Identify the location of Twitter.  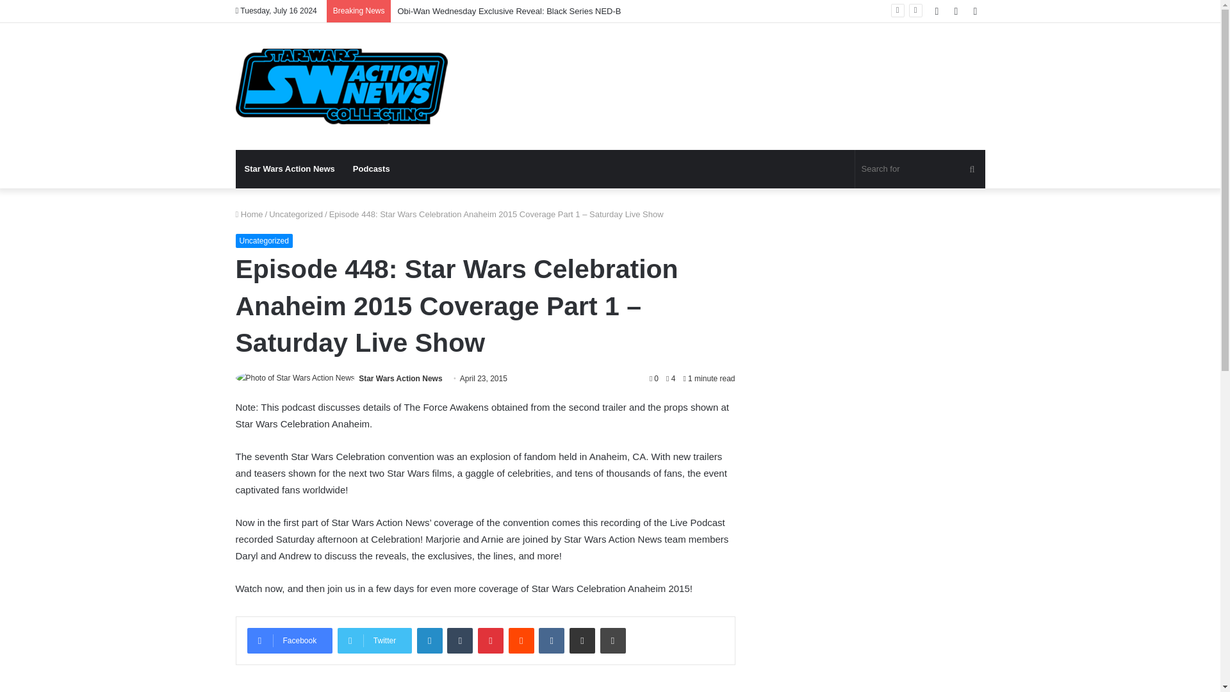
(374, 640).